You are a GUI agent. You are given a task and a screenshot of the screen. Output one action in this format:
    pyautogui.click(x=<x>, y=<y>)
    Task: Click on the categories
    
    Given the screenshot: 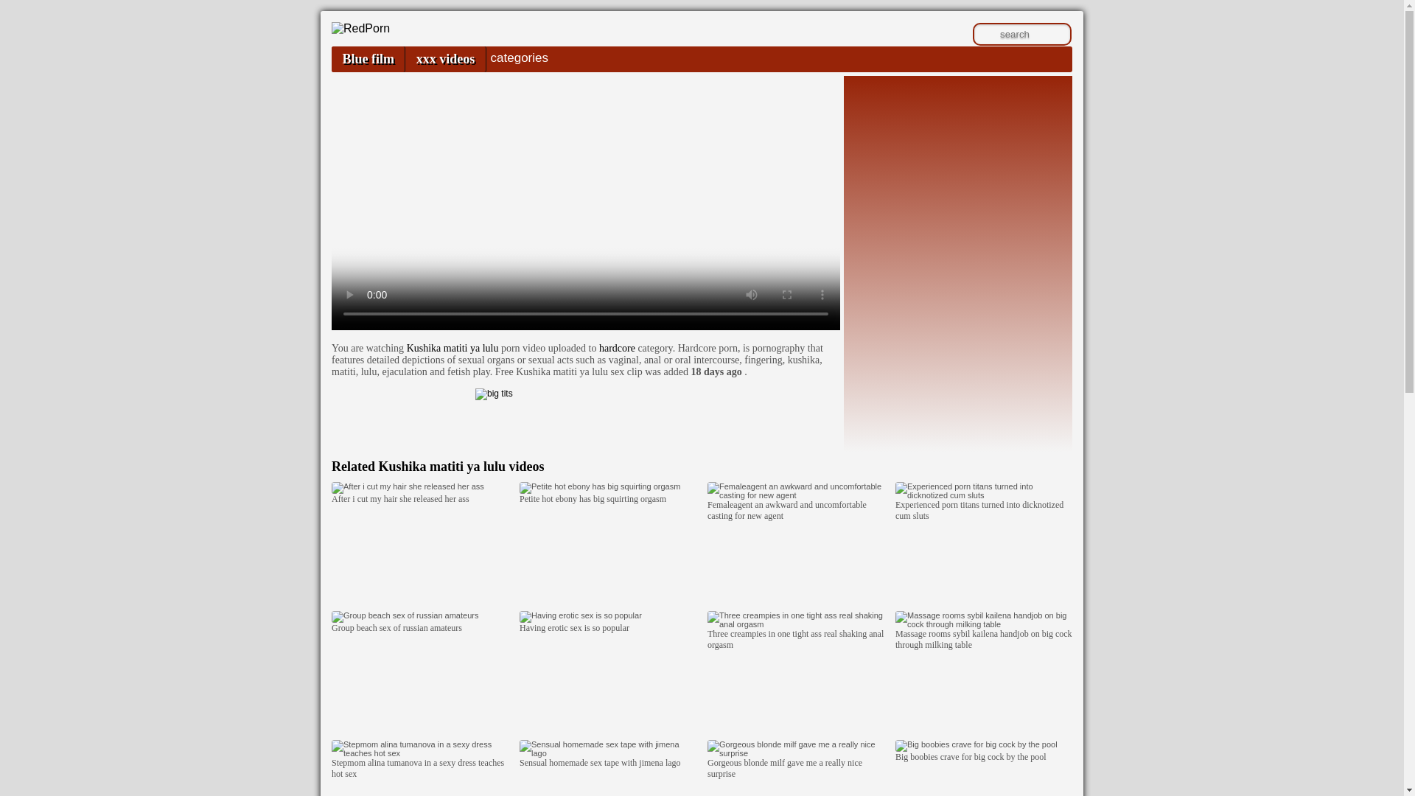 What is the action you would take?
    pyautogui.click(x=519, y=57)
    